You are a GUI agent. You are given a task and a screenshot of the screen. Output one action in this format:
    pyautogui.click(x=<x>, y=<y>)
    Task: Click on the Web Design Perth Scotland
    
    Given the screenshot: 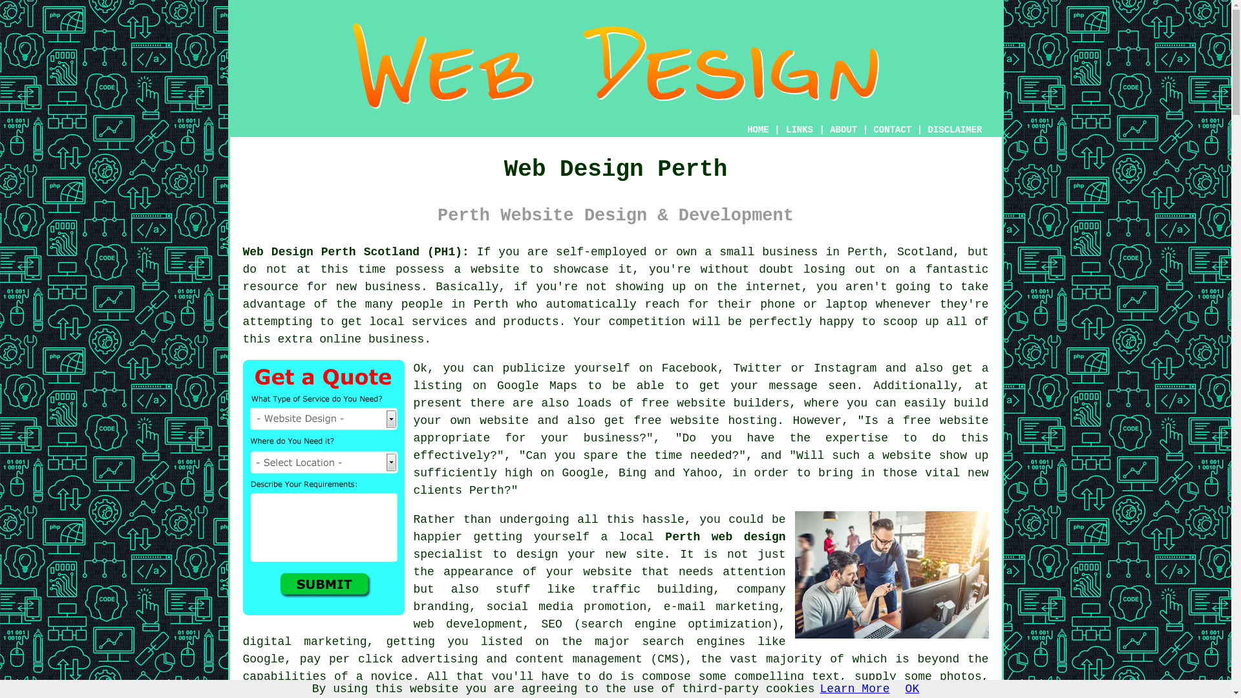 What is the action you would take?
    pyautogui.click(x=892, y=575)
    